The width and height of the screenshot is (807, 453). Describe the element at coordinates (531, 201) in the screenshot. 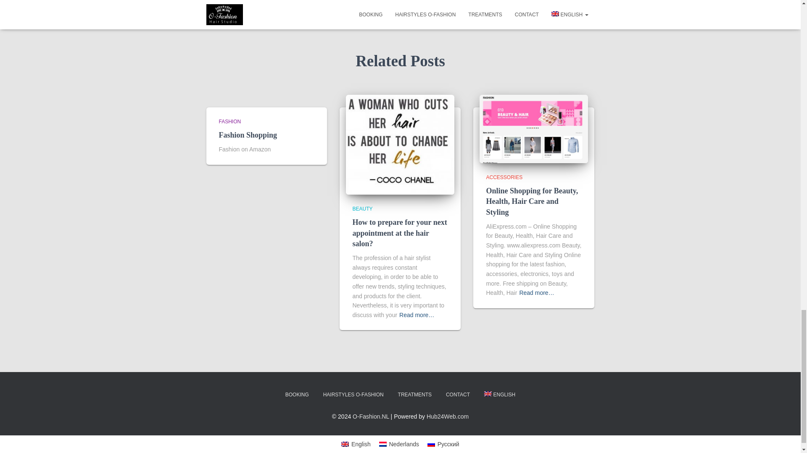

I see `Online Shopping for Beauty, Health, Hair Care and Styling` at that location.